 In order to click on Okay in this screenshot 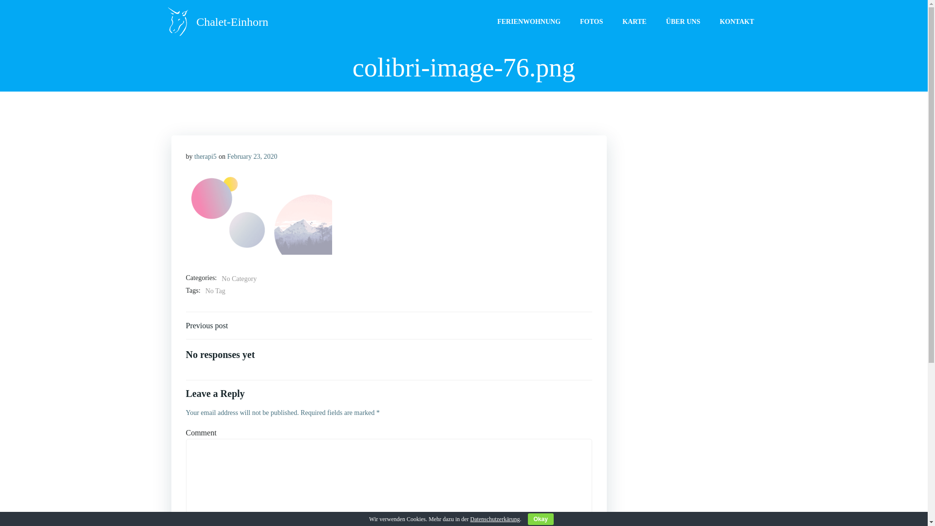, I will do `click(541, 519)`.